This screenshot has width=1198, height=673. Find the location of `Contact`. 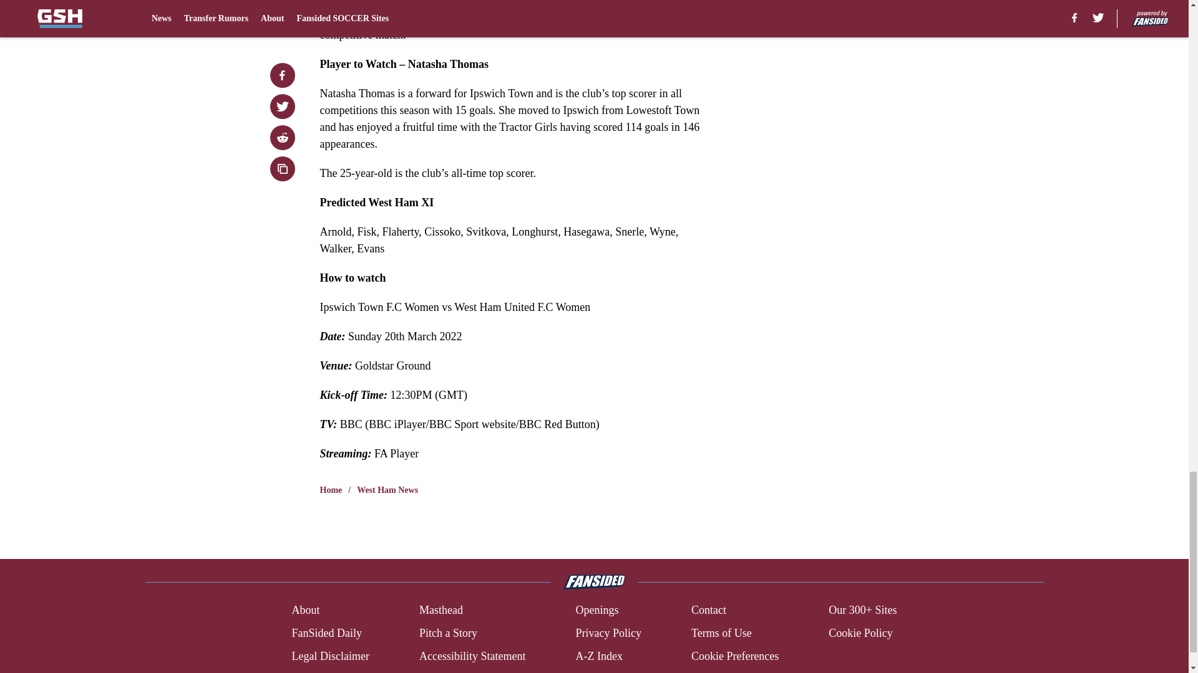

Contact is located at coordinates (708, 609).